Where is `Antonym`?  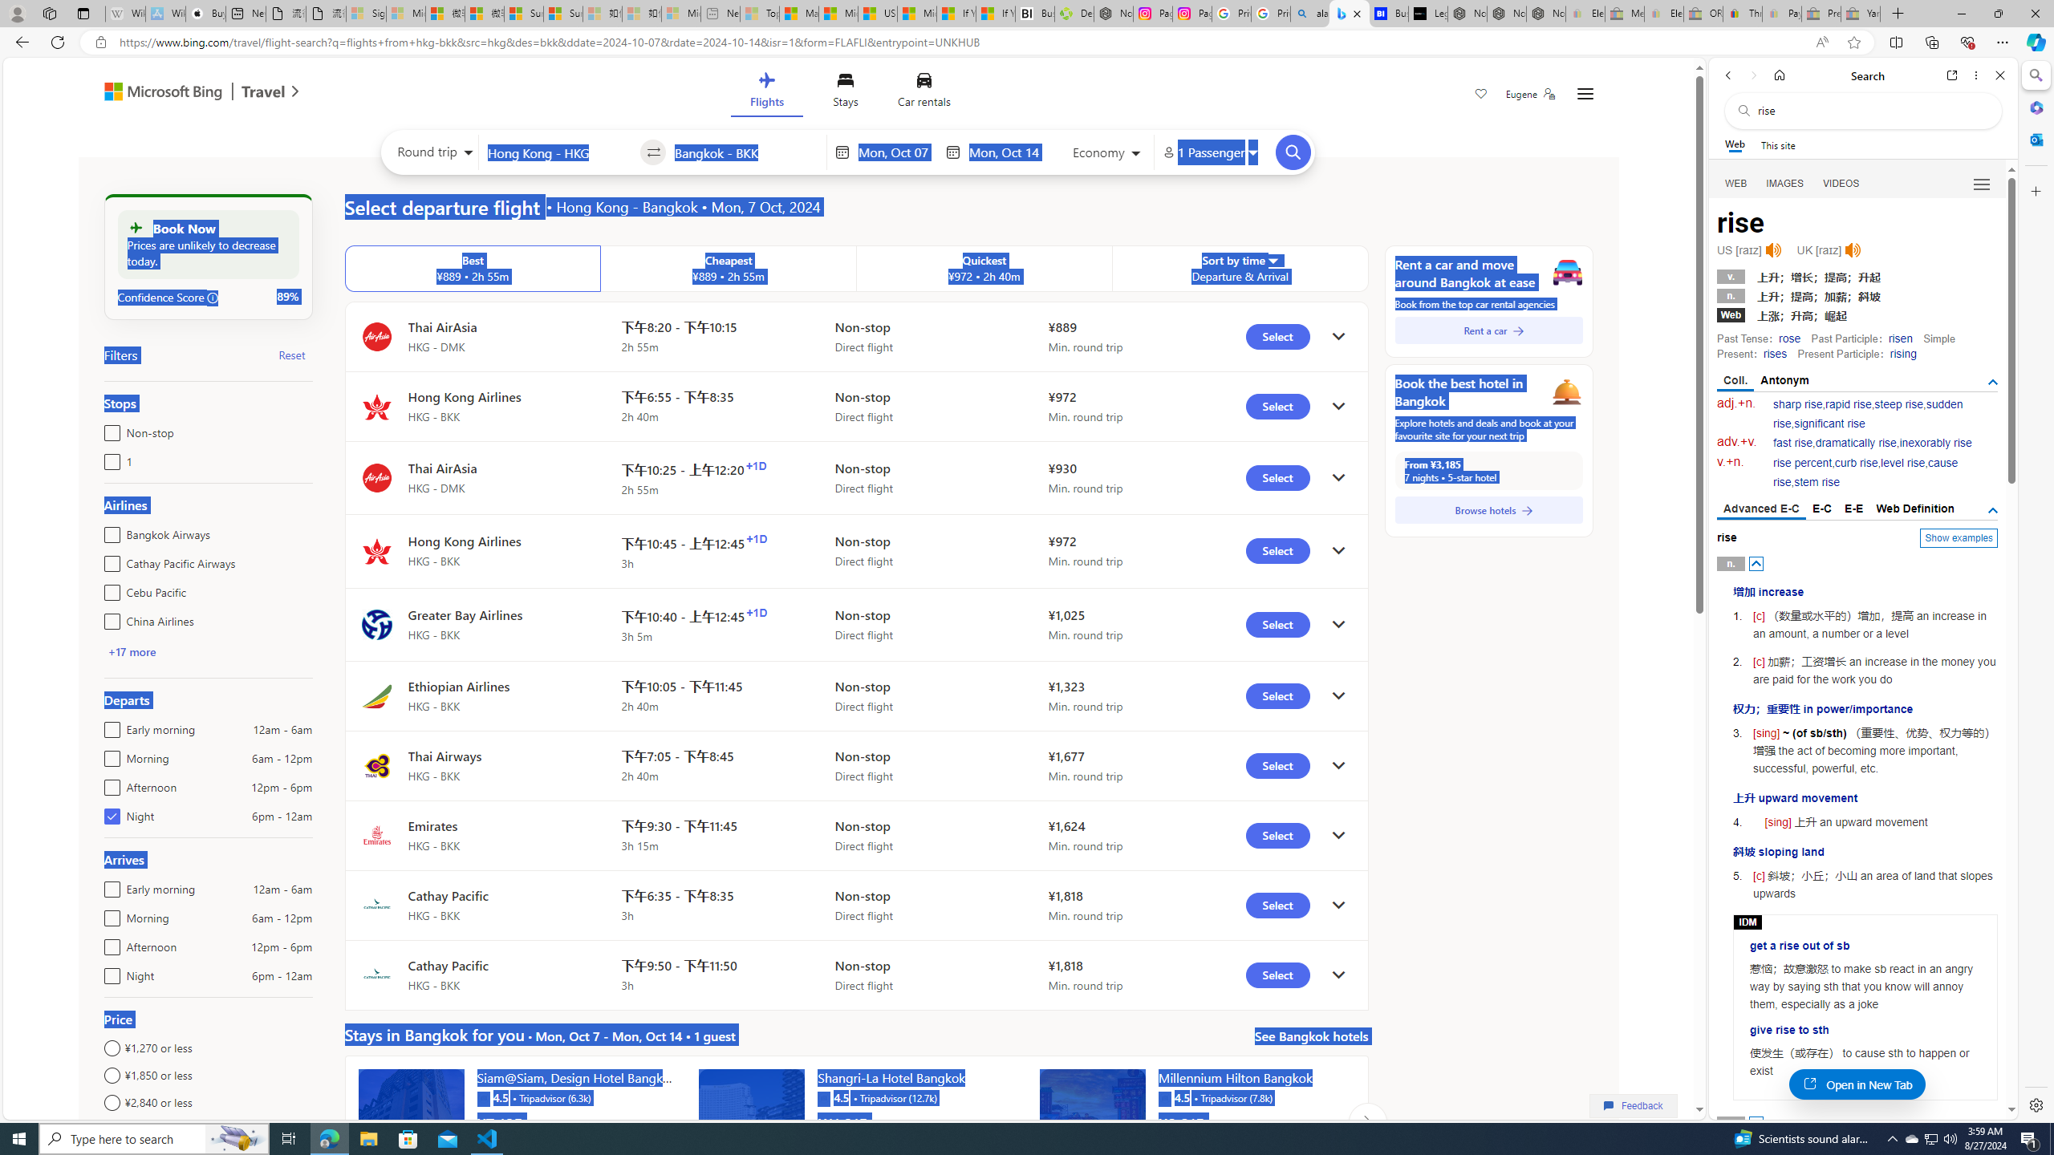 Antonym is located at coordinates (1784, 380).